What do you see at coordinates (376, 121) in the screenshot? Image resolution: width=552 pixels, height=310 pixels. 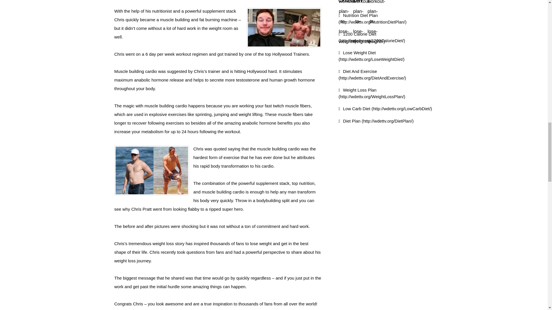 I see `View all posts filed under Diet Plan` at bounding box center [376, 121].